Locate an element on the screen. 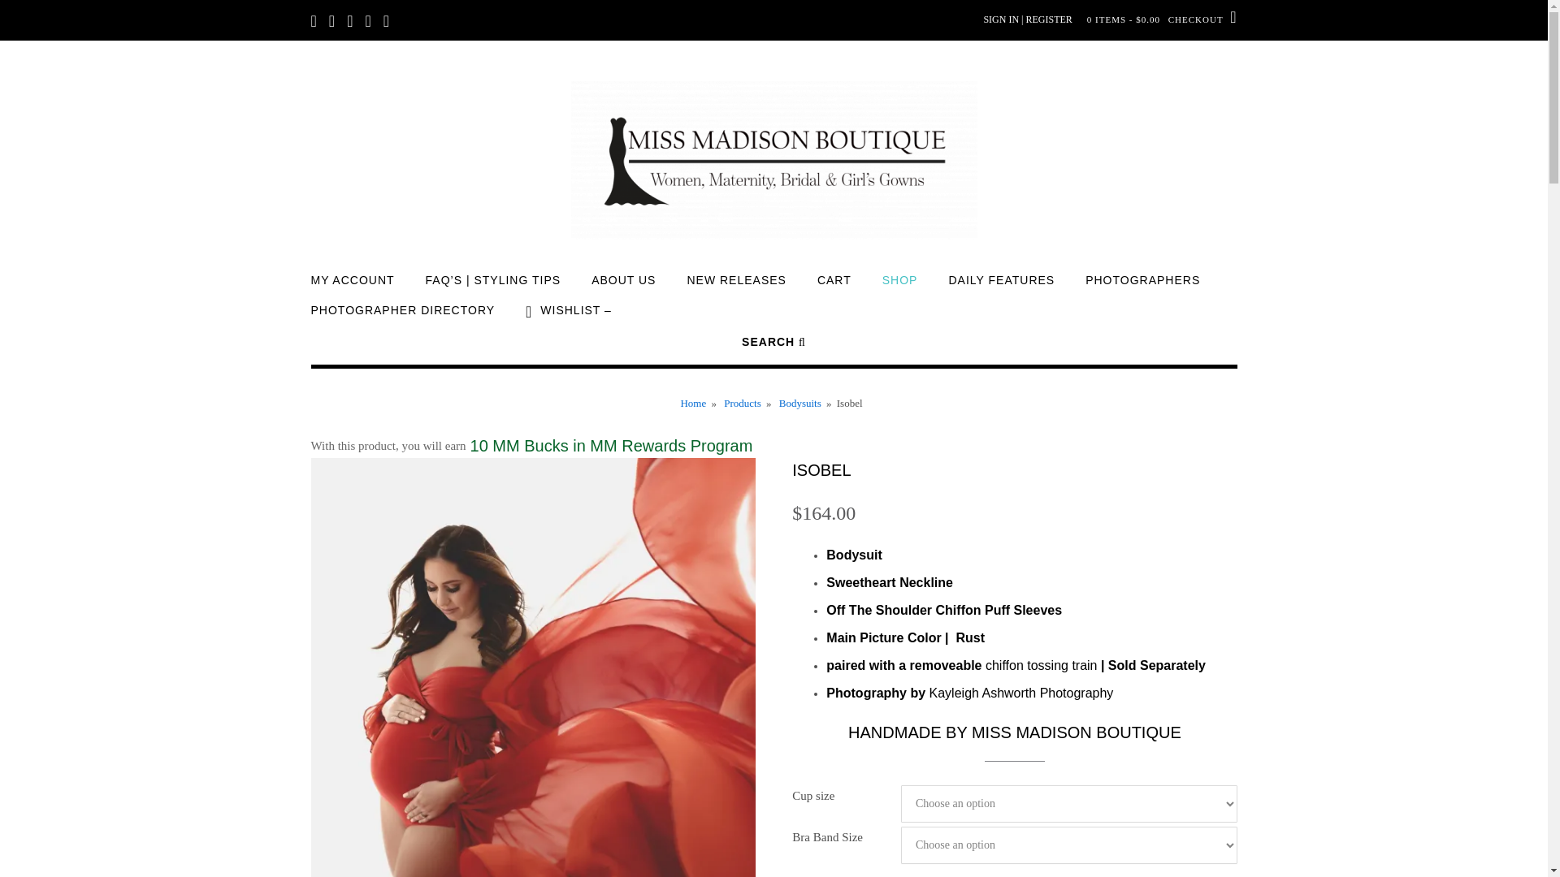 This screenshot has height=877, width=1560. MY ACCOUNT is located at coordinates (353, 287).